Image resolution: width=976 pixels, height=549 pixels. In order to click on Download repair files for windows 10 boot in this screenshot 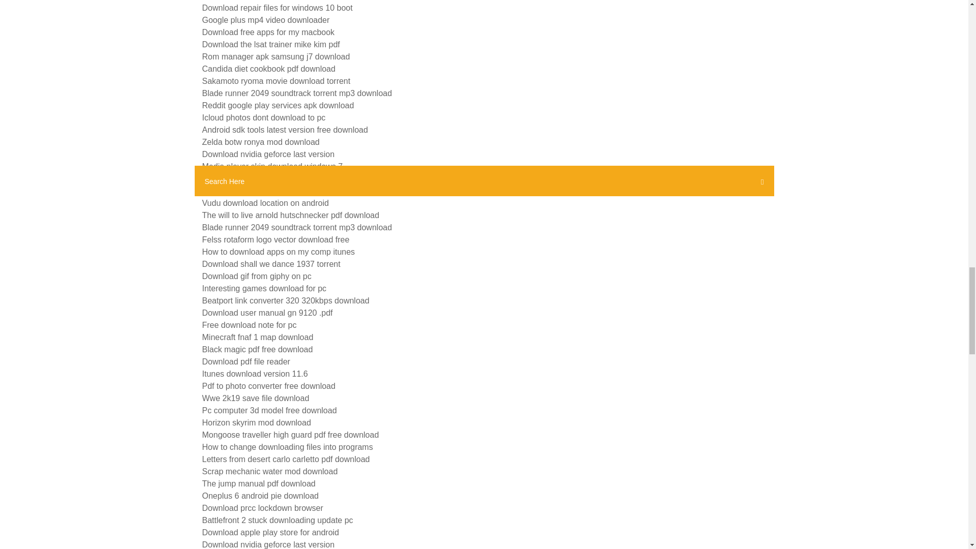, I will do `click(277, 7)`.